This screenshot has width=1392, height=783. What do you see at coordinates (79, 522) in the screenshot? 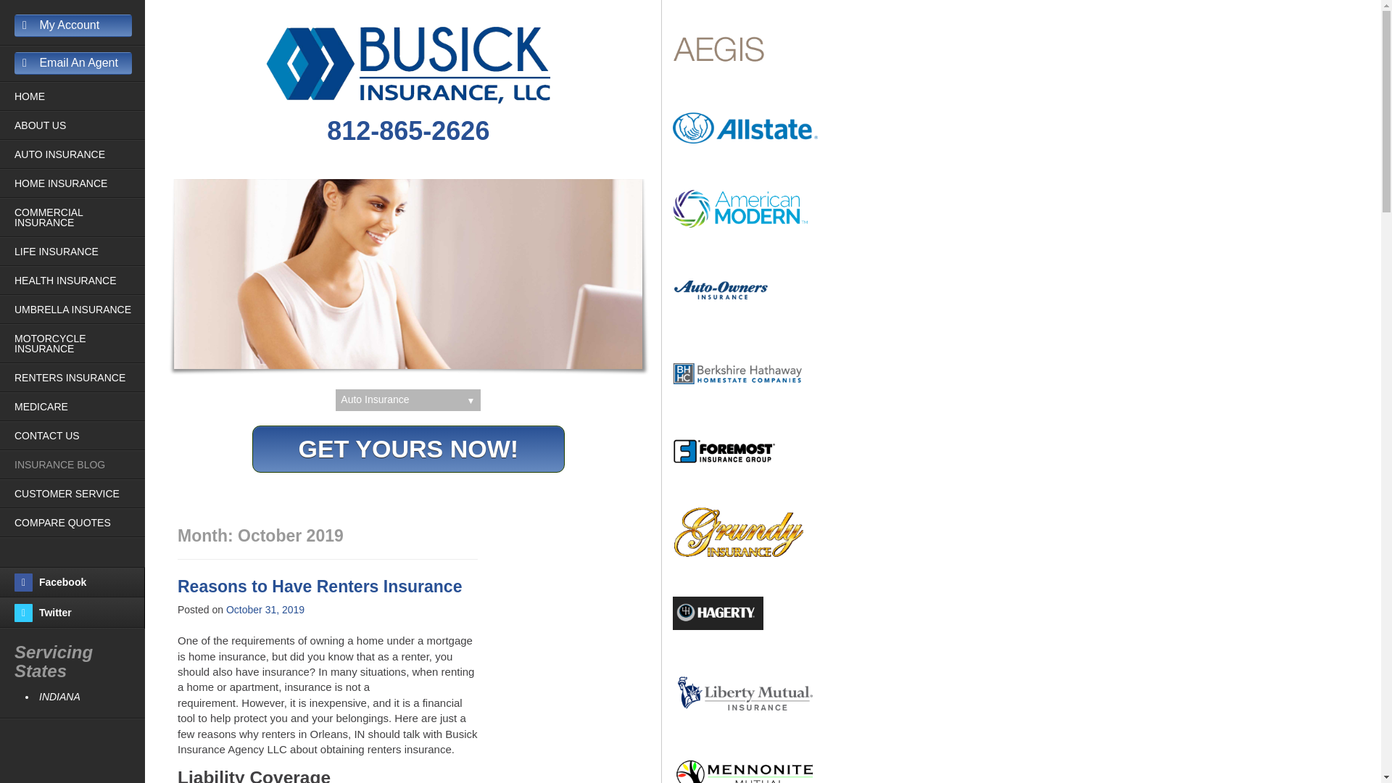
I see `COMPARE QUOTES` at bounding box center [79, 522].